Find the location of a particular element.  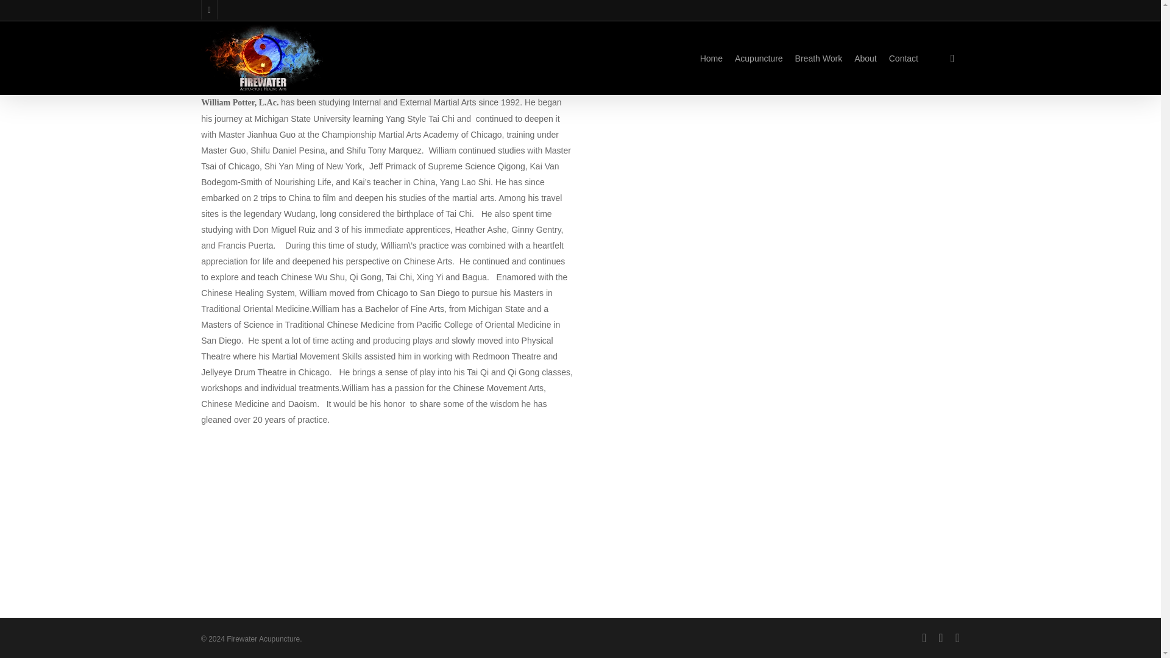

facebook is located at coordinates (940, 637).